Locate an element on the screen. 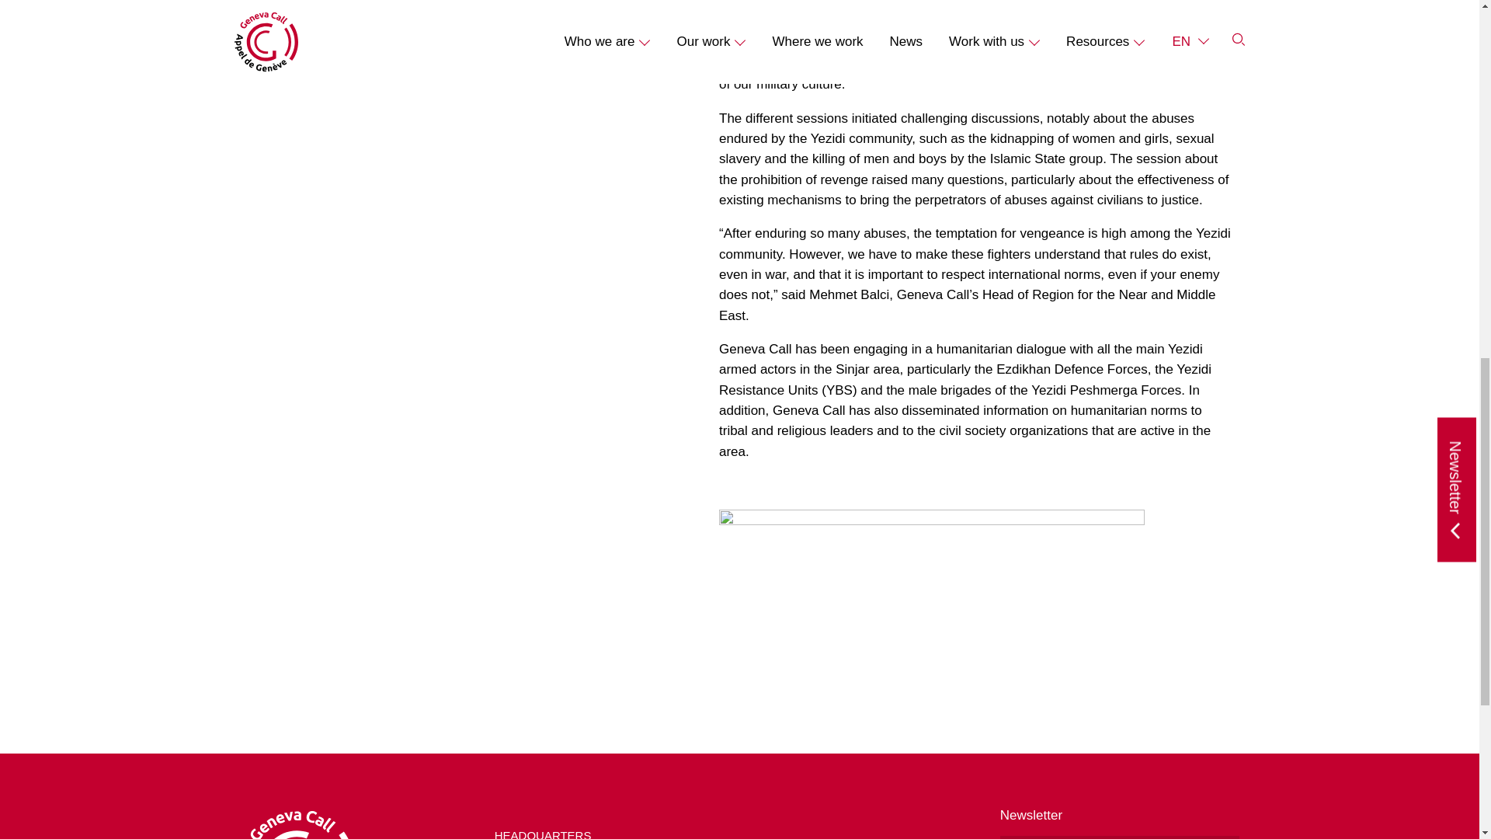 Image resolution: width=1491 pixels, height=839 pixels. Geneva Call is located at coordinates (359, 825).